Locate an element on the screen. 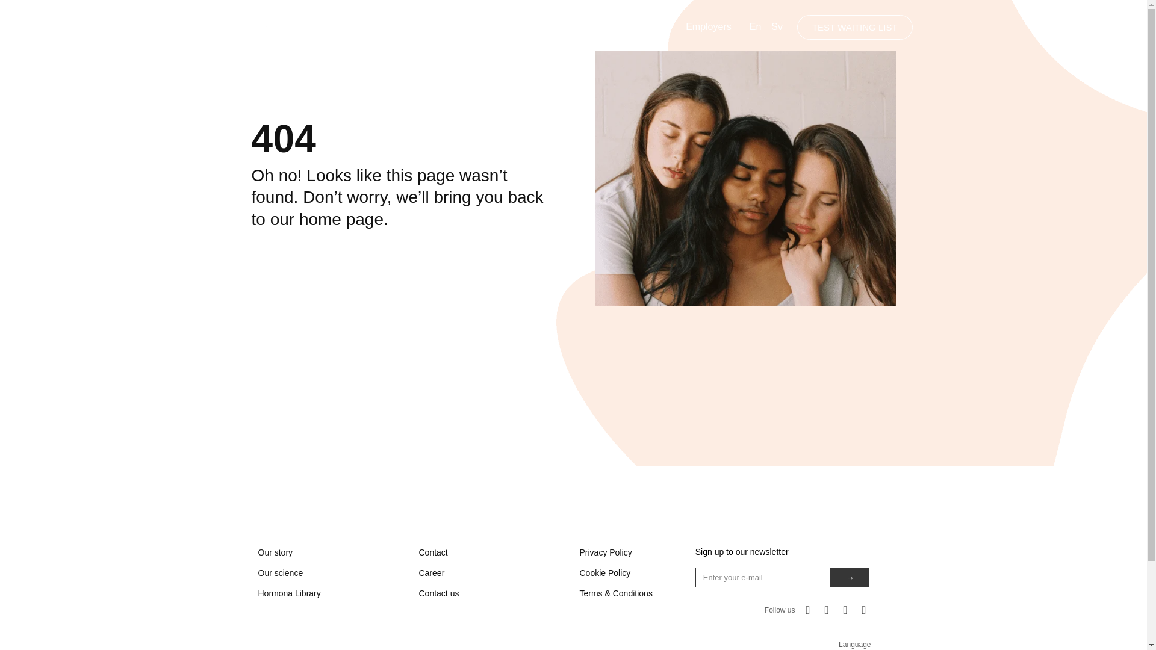  Community is located at coordinates (542, 26).